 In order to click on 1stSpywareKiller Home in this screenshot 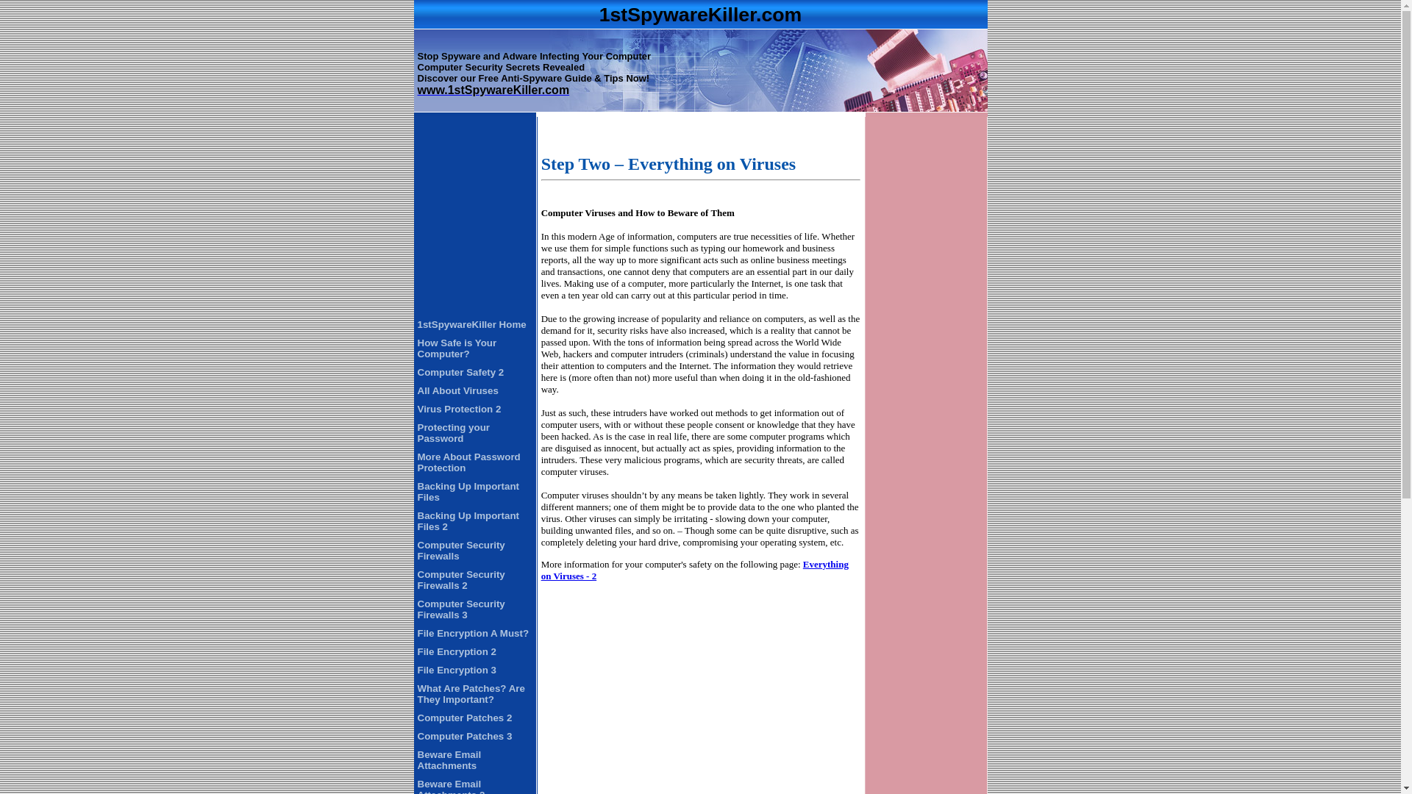, I will do `click(472, 325)`.